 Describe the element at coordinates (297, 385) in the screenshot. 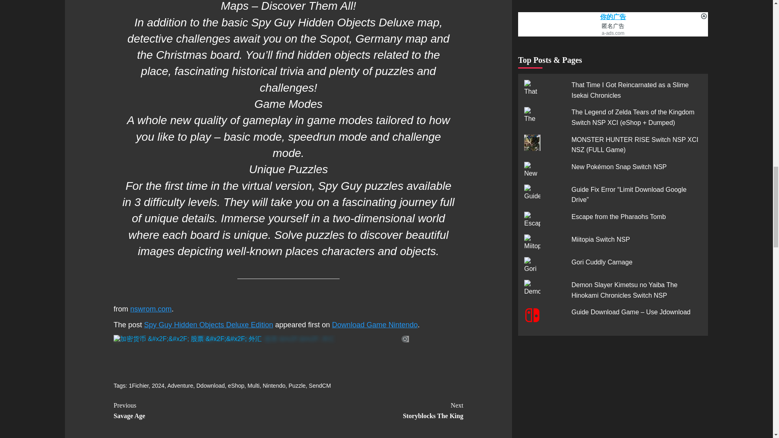

I see `nswrom.com` at that location.